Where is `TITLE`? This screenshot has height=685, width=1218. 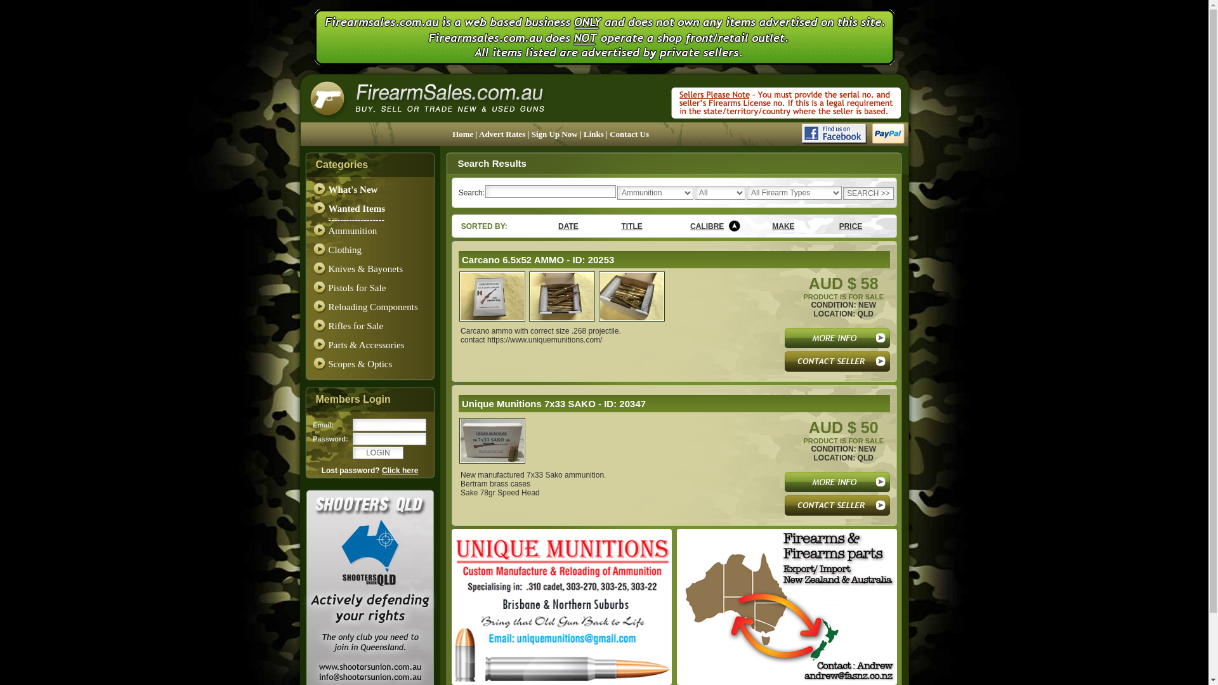 TITLE is located at coordinates (632, 226).